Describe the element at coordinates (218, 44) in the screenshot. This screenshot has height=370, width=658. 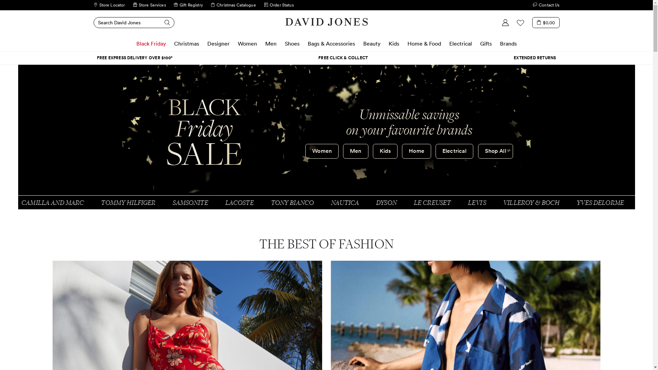
I see `Designer` at that location.